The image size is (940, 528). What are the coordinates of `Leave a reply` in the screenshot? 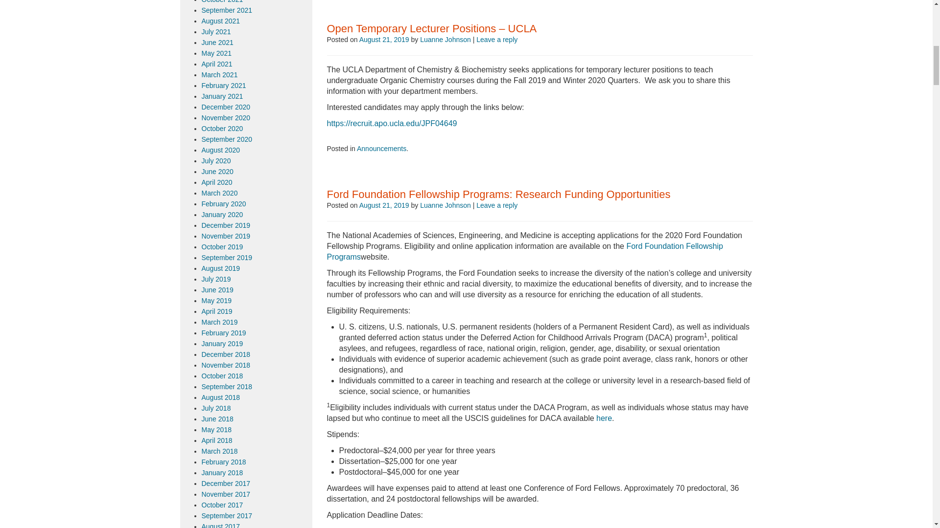 It's located at (497, 39).